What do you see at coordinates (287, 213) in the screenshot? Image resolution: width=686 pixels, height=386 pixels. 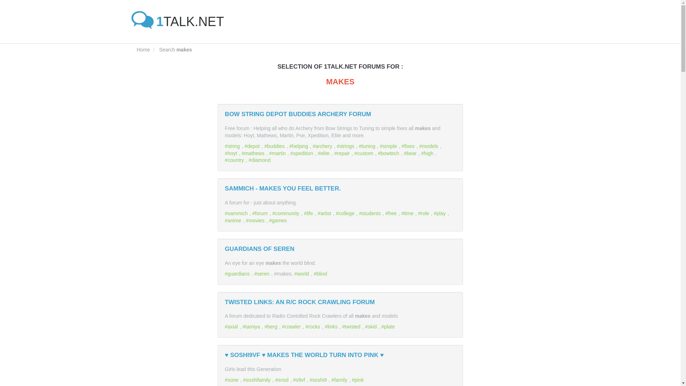 I see `community` at bounding box center [287, 213].